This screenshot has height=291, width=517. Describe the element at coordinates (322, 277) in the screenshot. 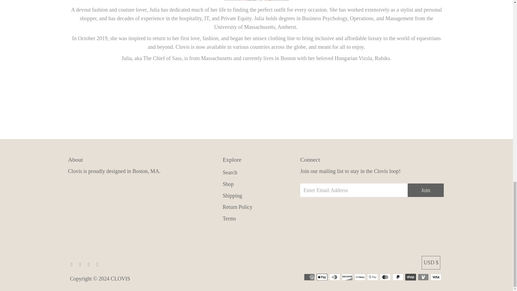

I see `Apple Pay` at that location.